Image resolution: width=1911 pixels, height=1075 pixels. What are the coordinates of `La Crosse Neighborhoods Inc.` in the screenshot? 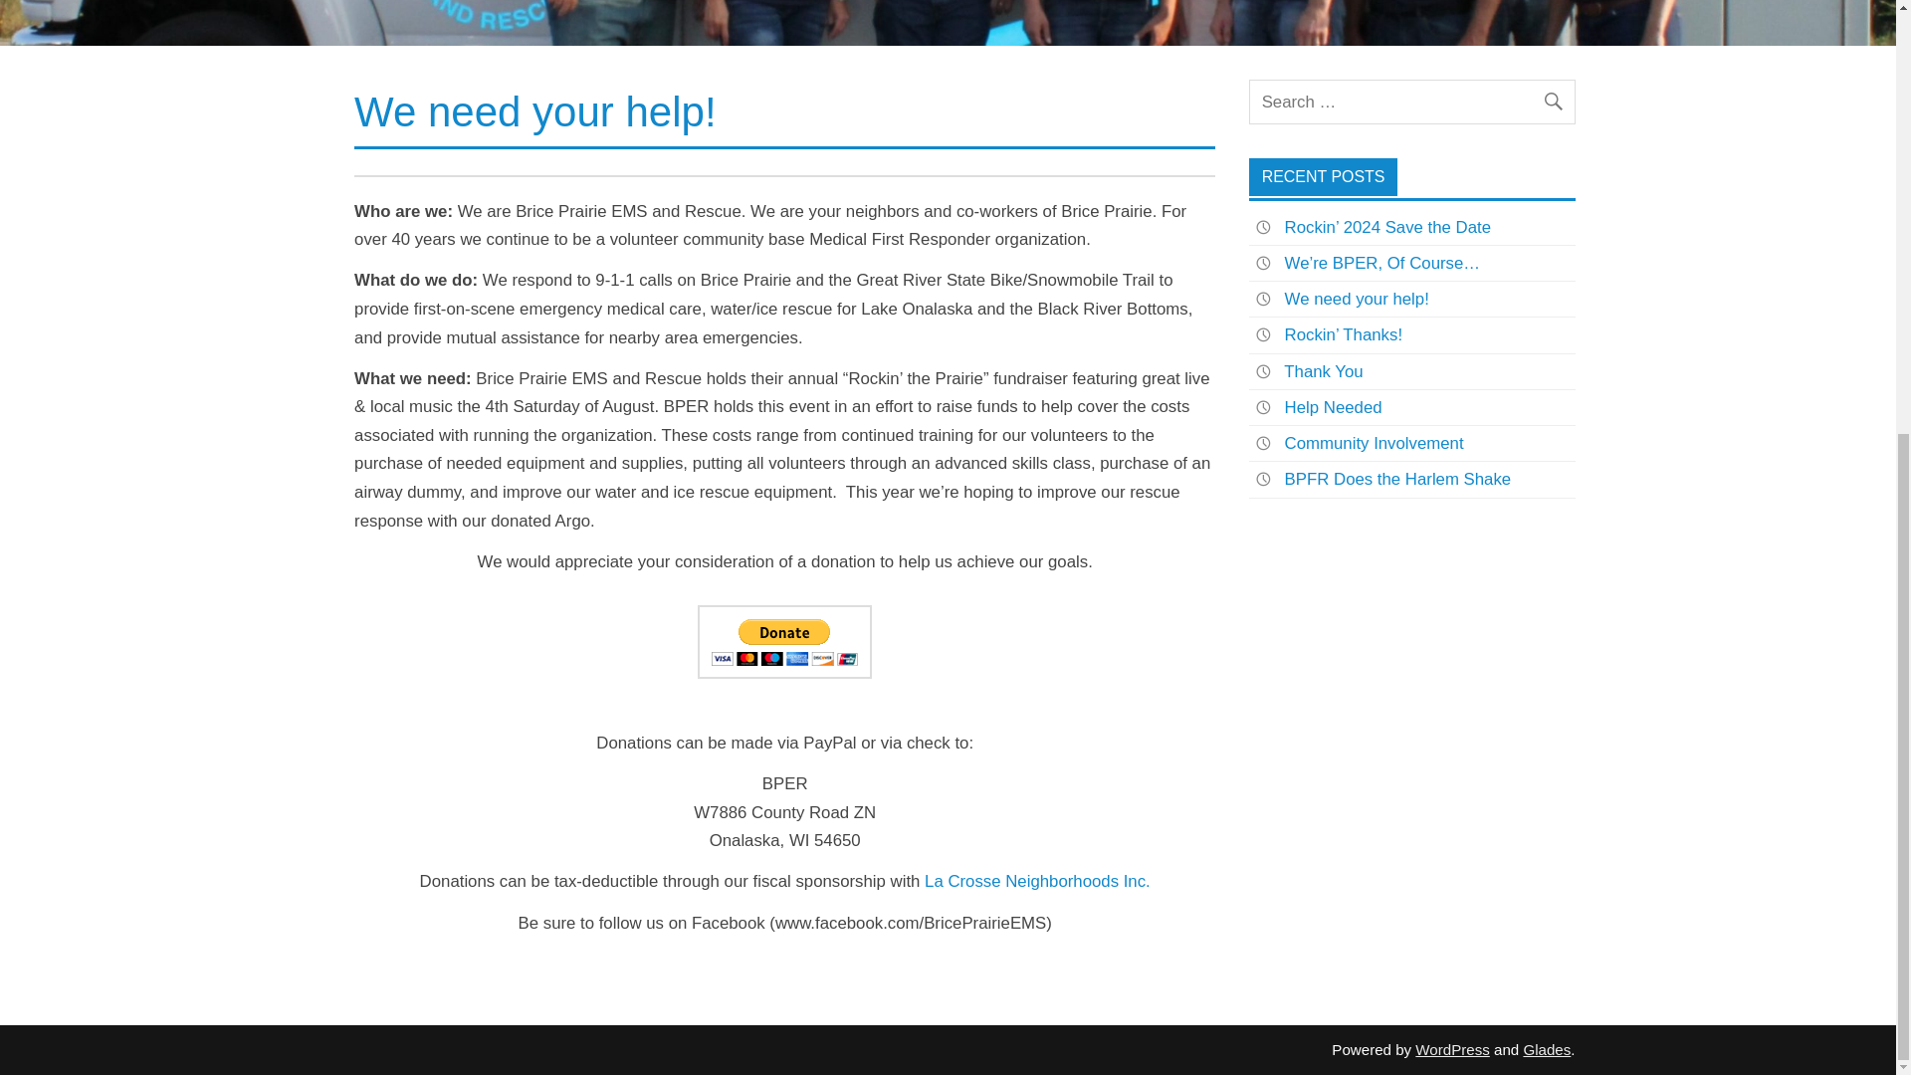 It's located at (1037, 881).